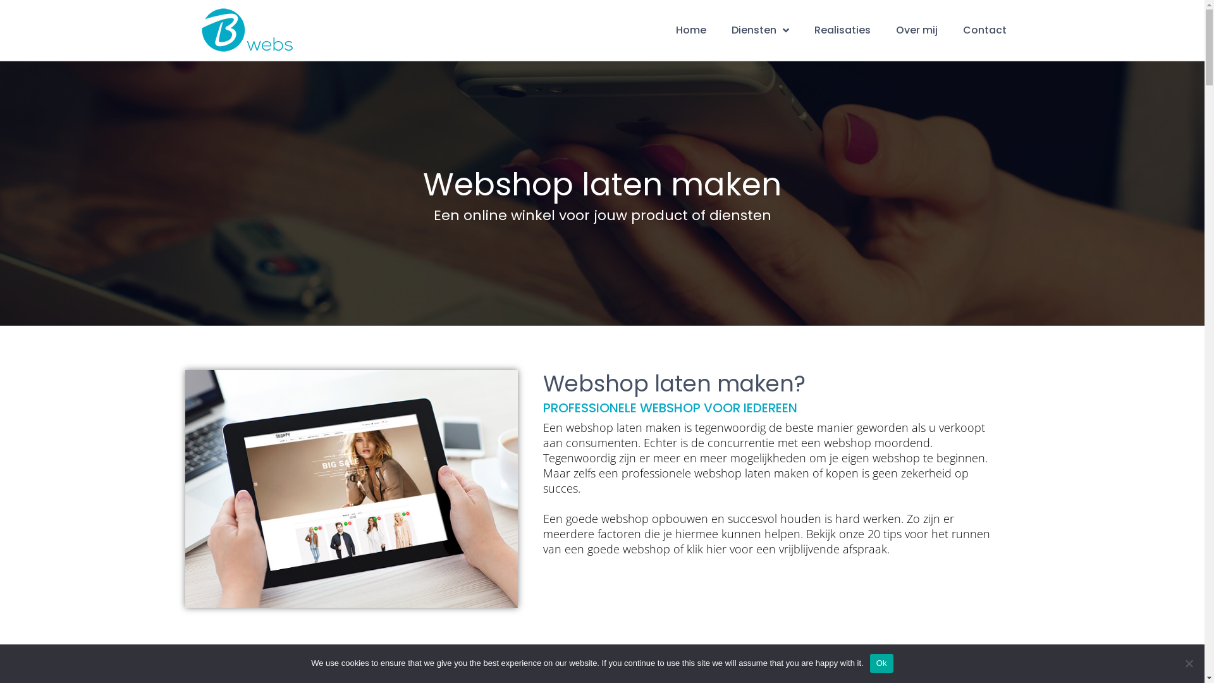 The width and height of the screenshot is (1214, 683). I want to click on Ok, so click(881, 663).